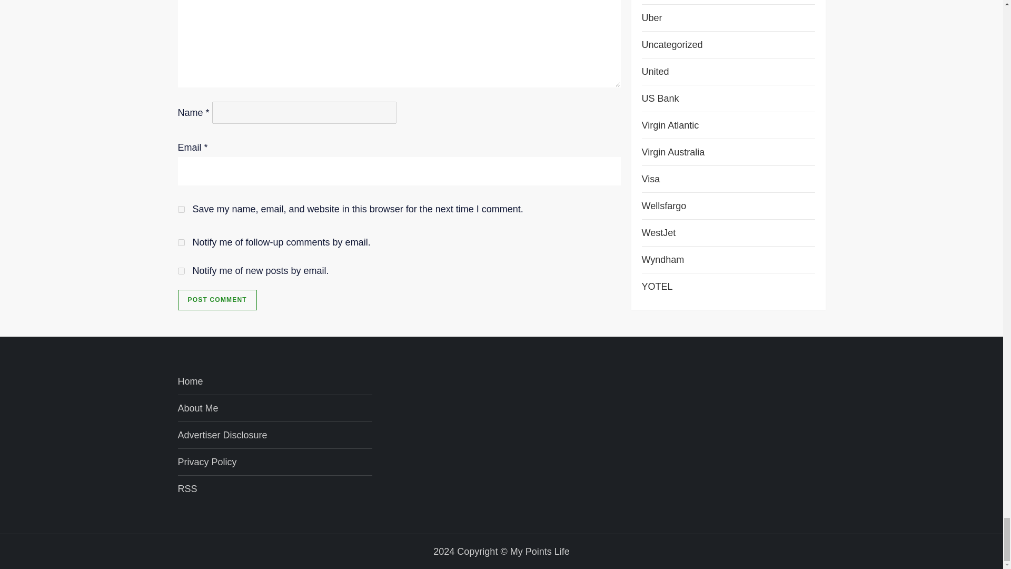 The height and width of the screenshot is (569, 1011). I want to click on Post Comment, so click(217, 300).